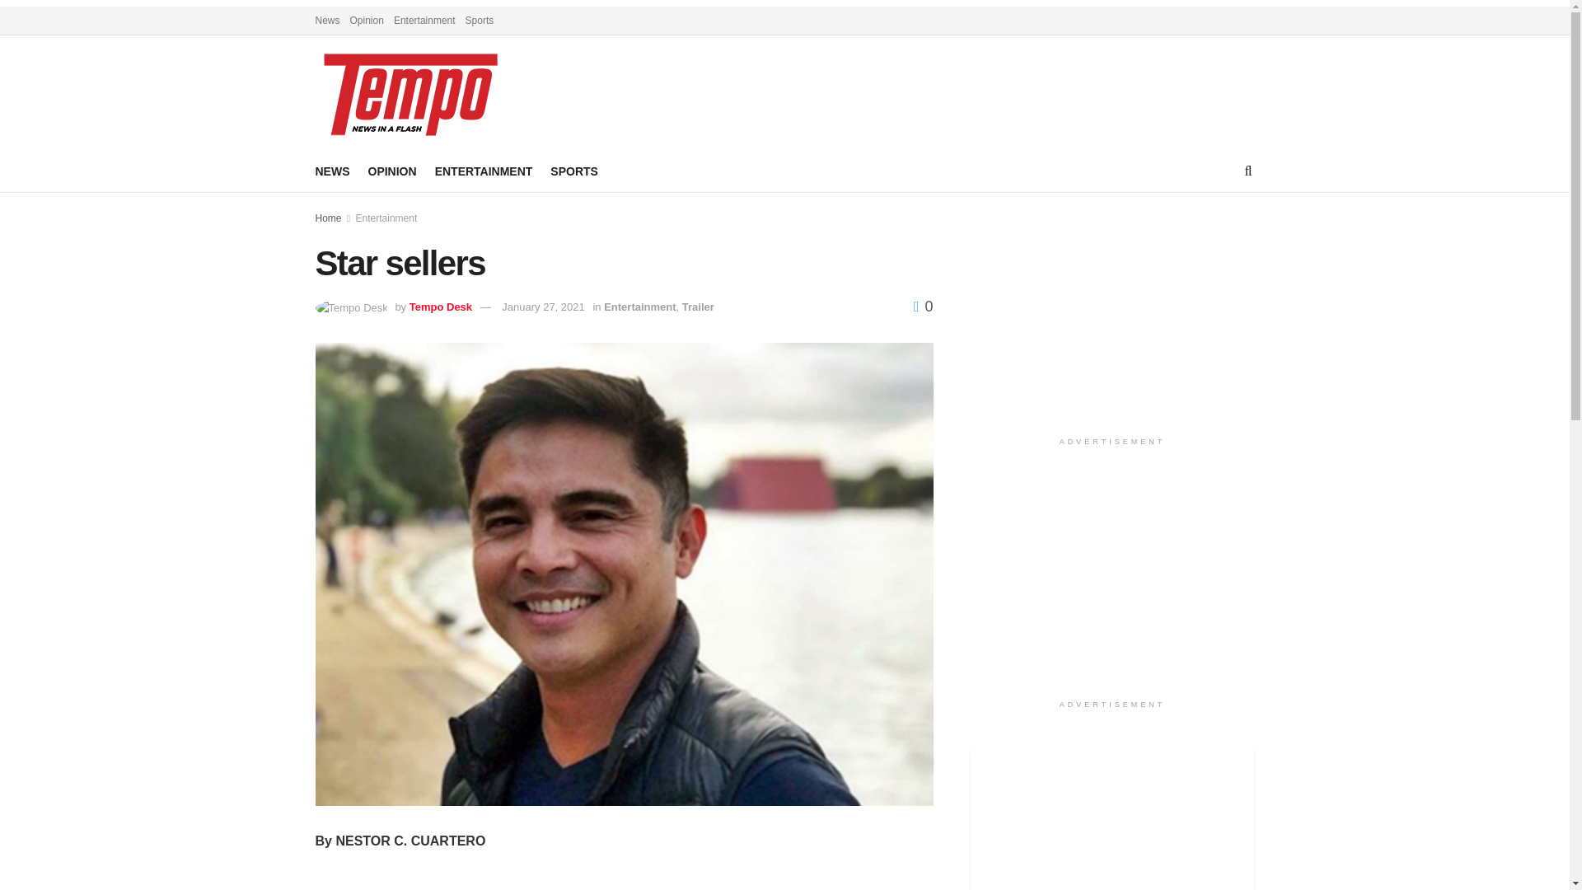 The image size is (1582, 890). Describe the element at coordinates (573, 171) in the screenshot. I see `SPORTS` at that location.